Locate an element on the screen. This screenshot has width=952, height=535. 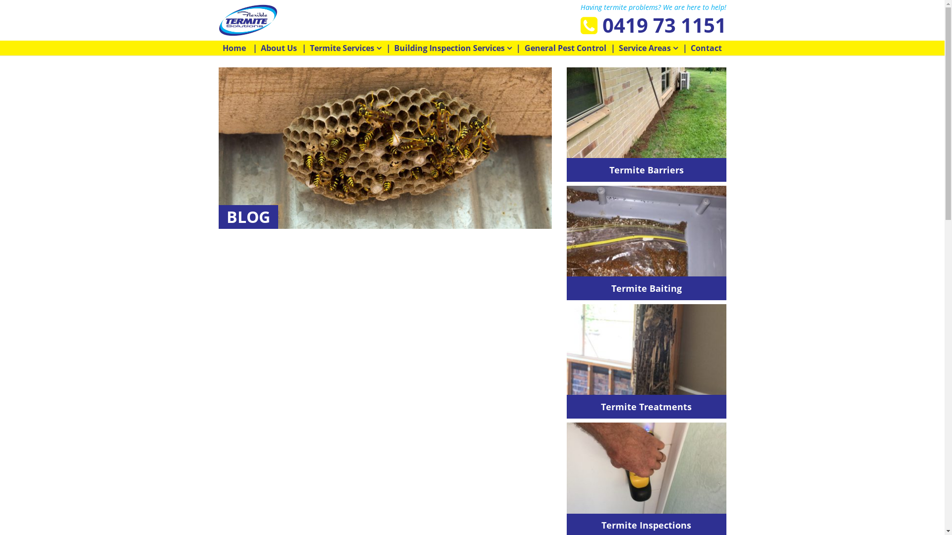
Termite Treatments is located at coordinates (647, 406).